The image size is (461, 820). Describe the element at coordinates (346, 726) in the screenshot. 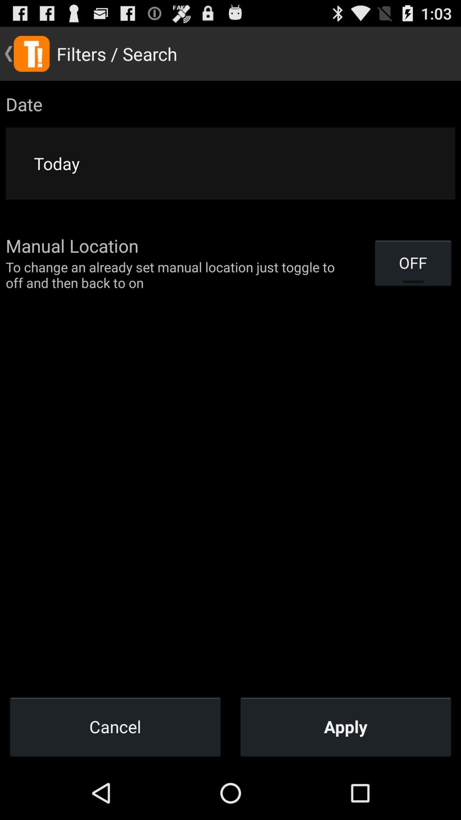

I see `choose the item at the bottom right corner` at that location.